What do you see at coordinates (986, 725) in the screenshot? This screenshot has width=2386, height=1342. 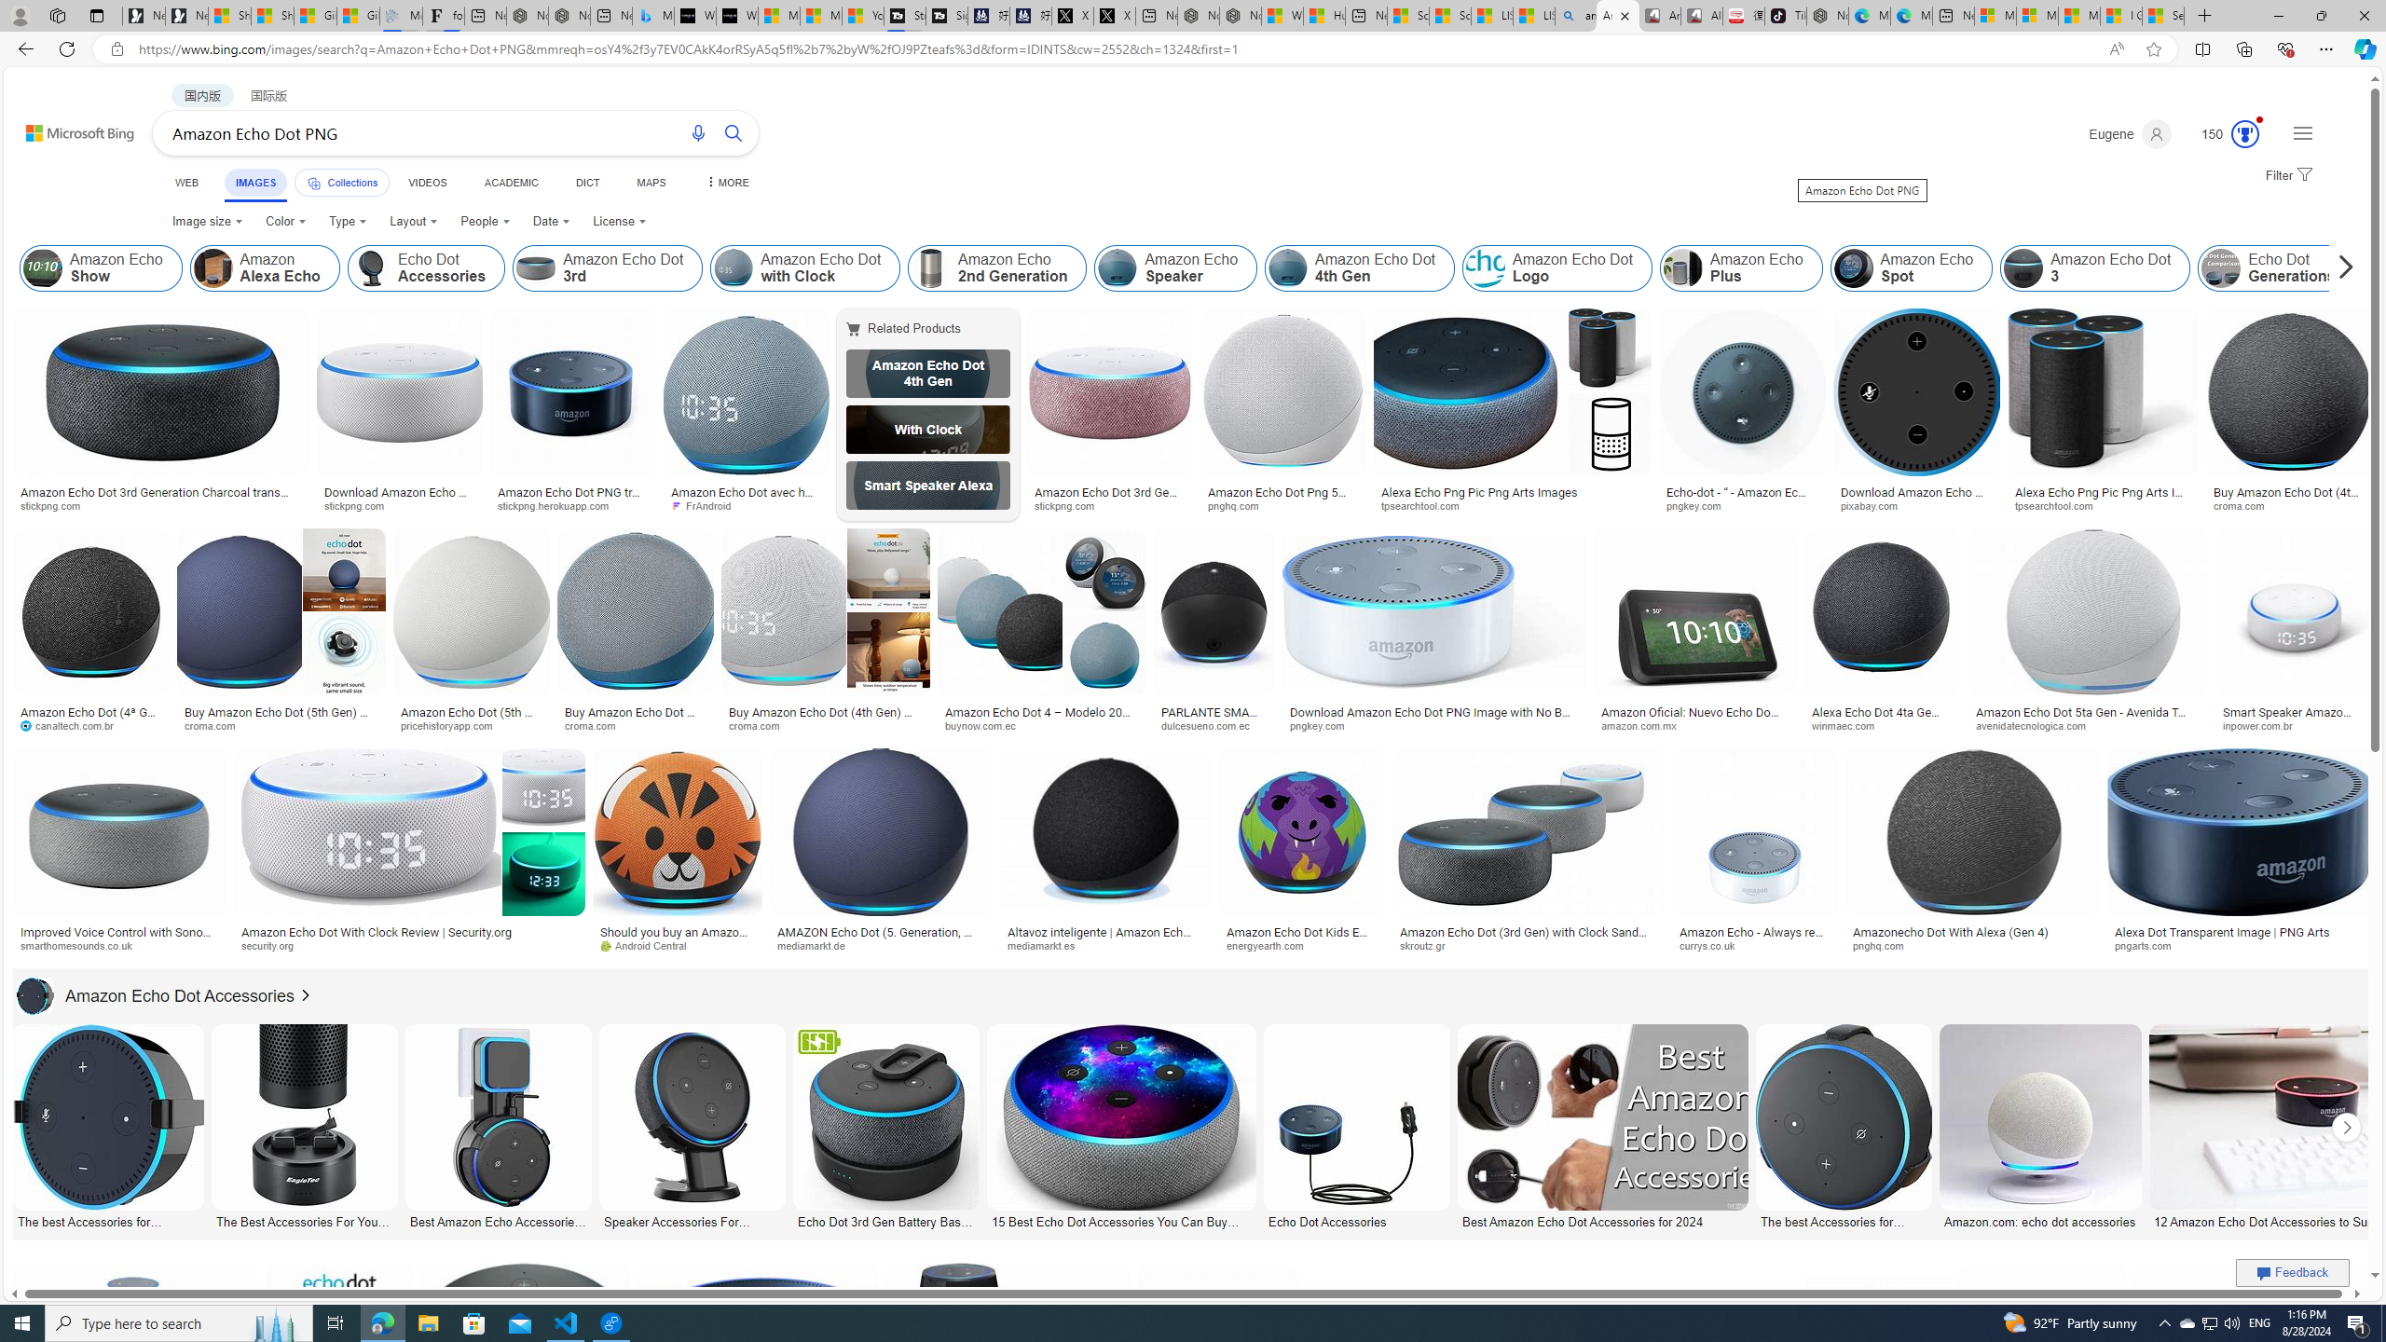 I see `buynow.com.ec` at bounding box center [986, 725].